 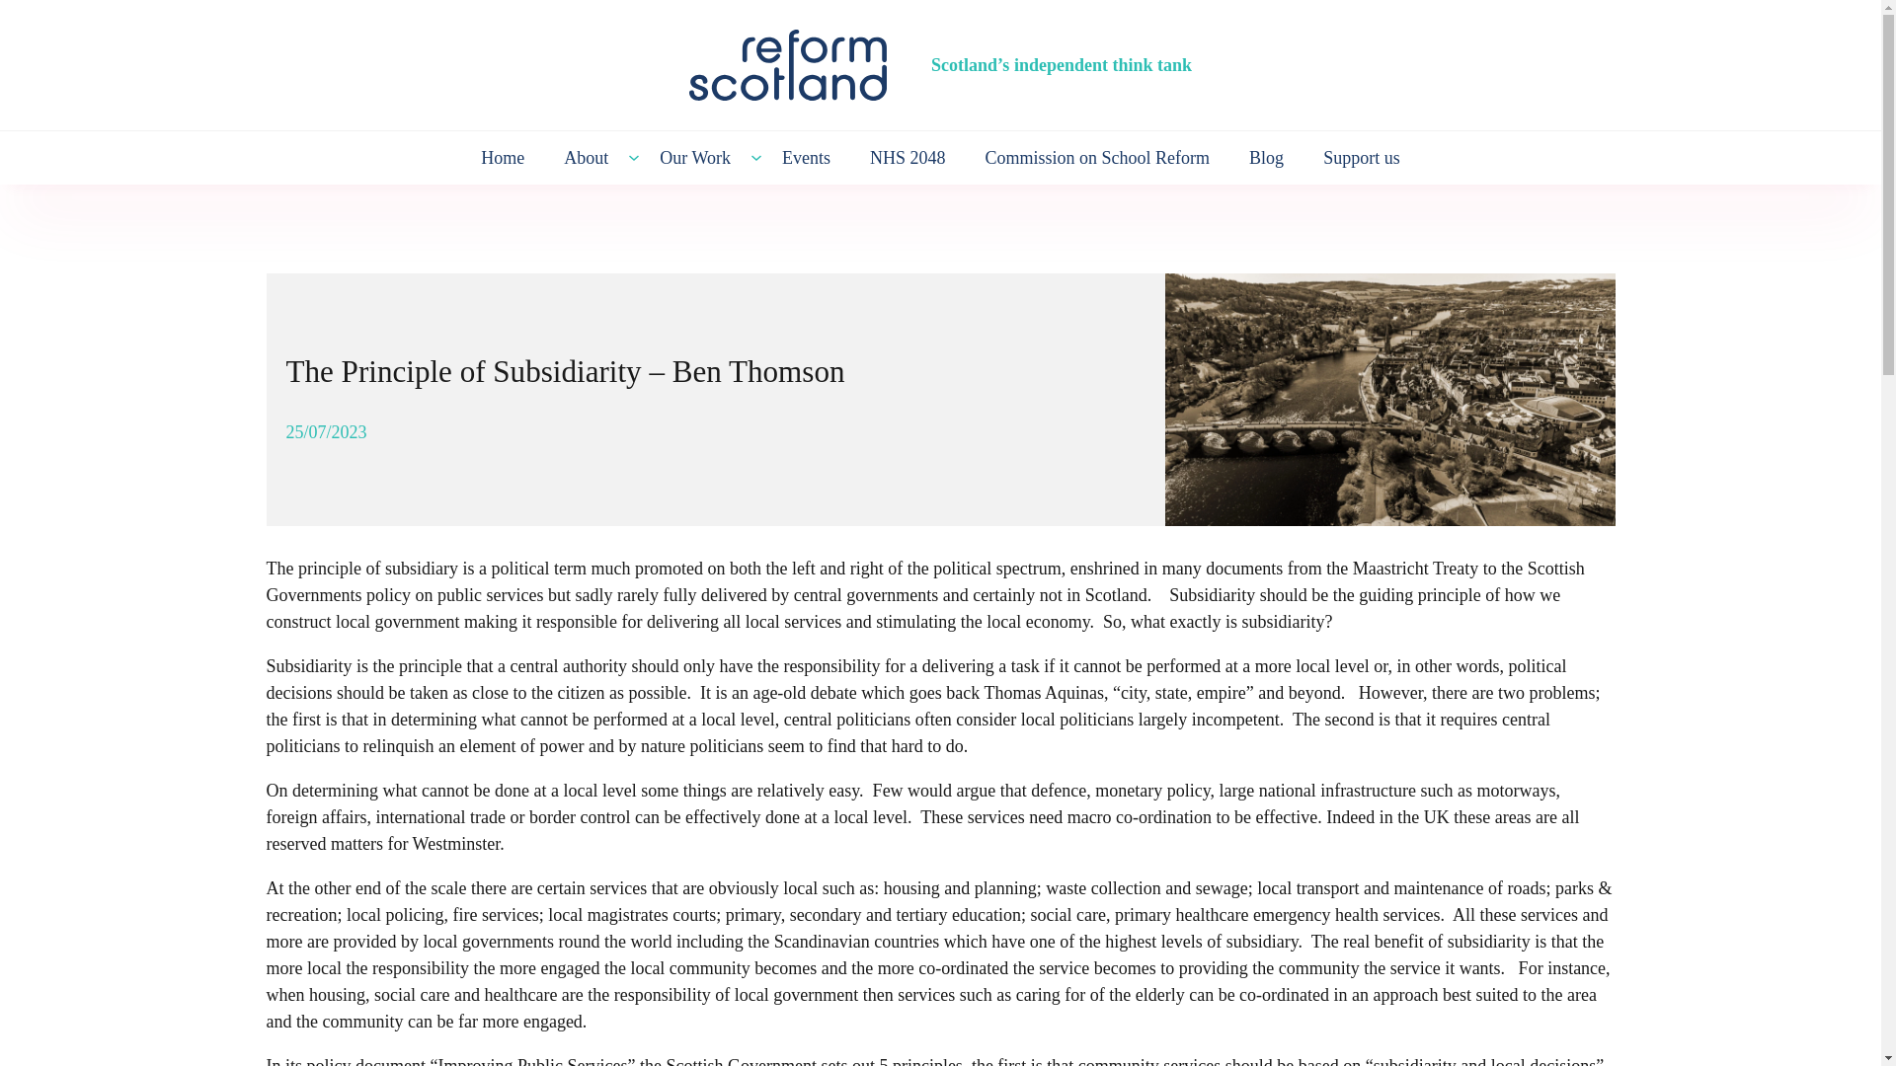 I want to click on Commission on School Reform, so click(x=1098, y=157).